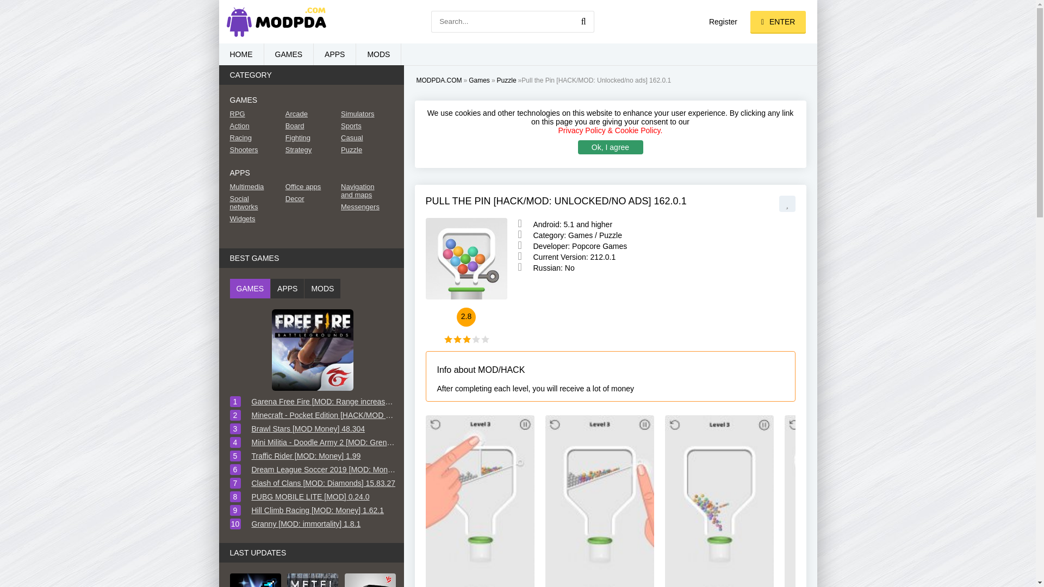 This screenshot has height=587, width=1044. Describe the element at coordinates (252, 149) in the screenshot. I see `Shooters` at that location.